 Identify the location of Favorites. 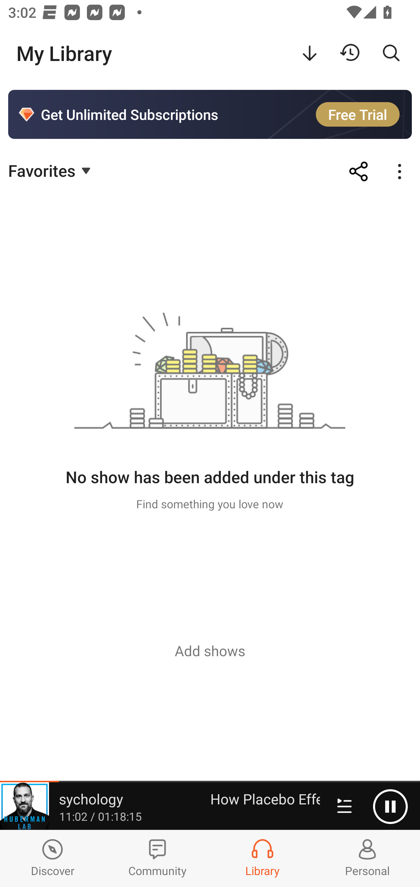
(51, 170).